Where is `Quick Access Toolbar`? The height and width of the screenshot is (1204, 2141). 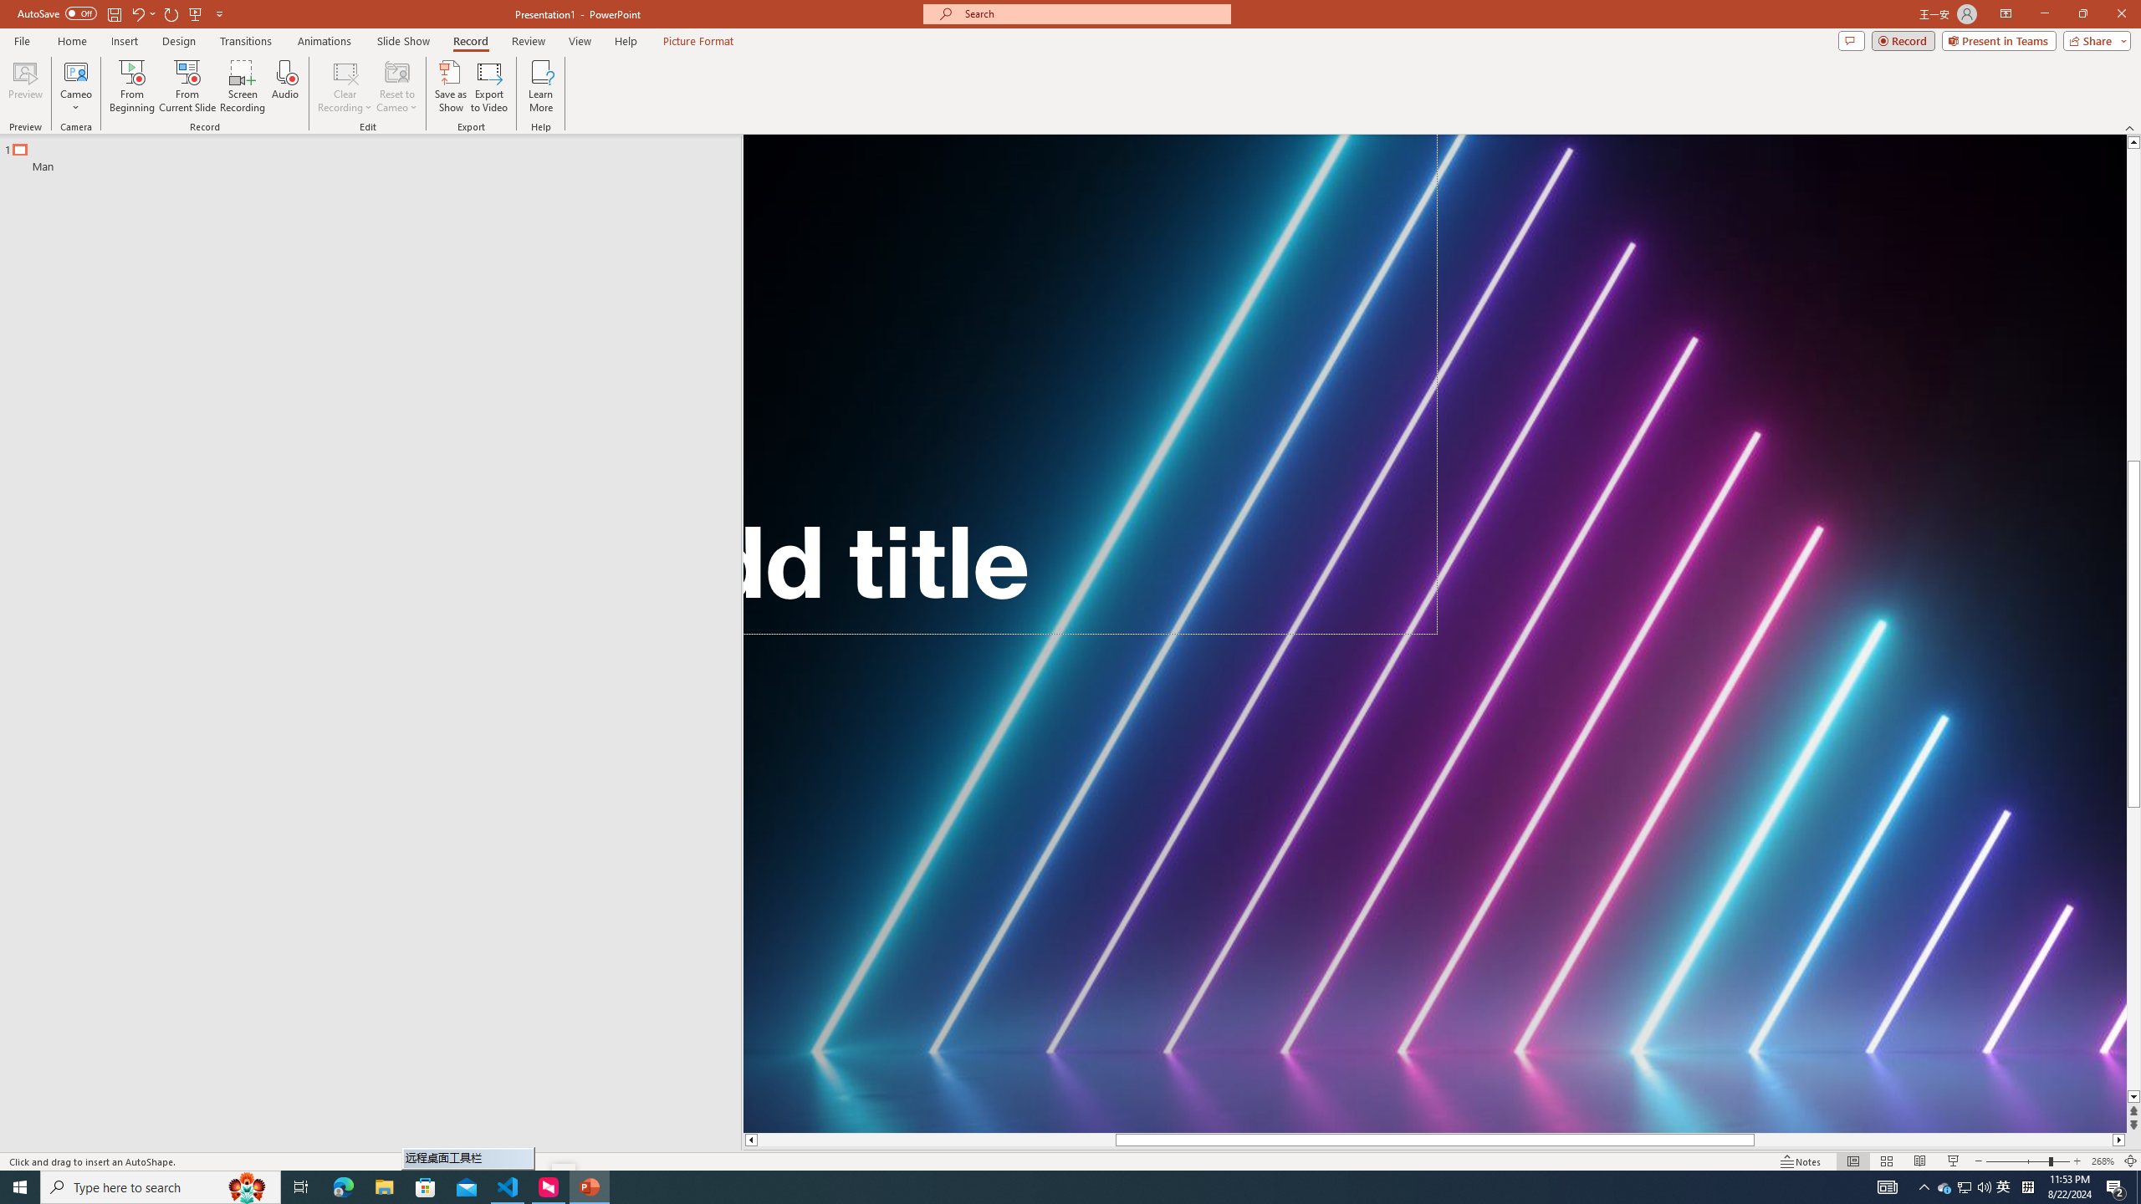 Quick Access Toolbar is located at coordinates (122, 14).